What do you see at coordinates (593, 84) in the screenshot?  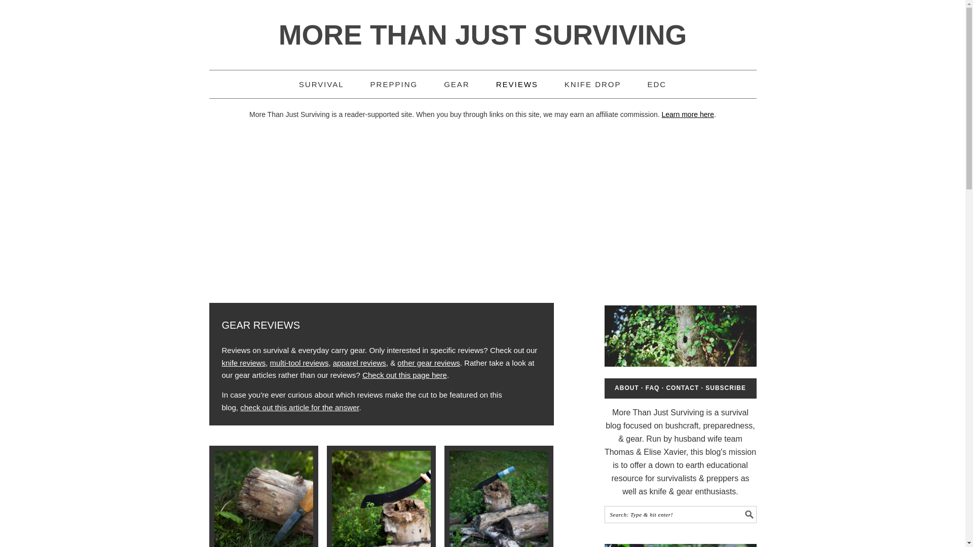 I see `KNIFE DROP` at bounding box center [593, 84].